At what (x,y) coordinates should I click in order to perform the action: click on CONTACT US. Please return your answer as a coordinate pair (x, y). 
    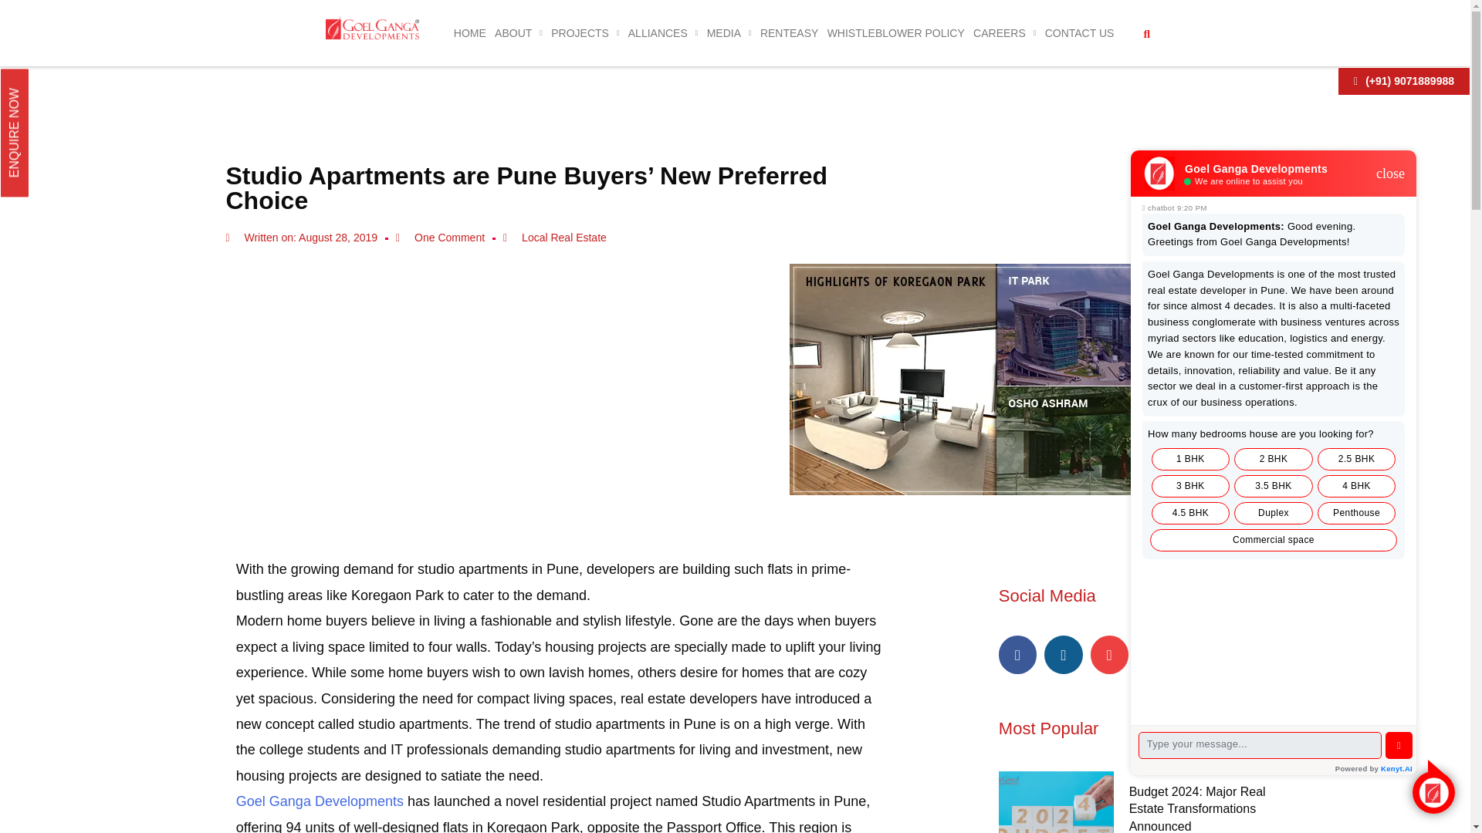
    Looking at the image, I should click on (1079, 32).